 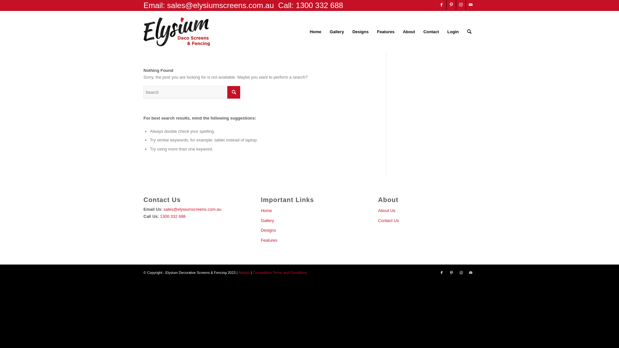 What do you see at coordinates (461, 273) in the screenshot?
I see `Instagram` at bounding box center [461, 273].